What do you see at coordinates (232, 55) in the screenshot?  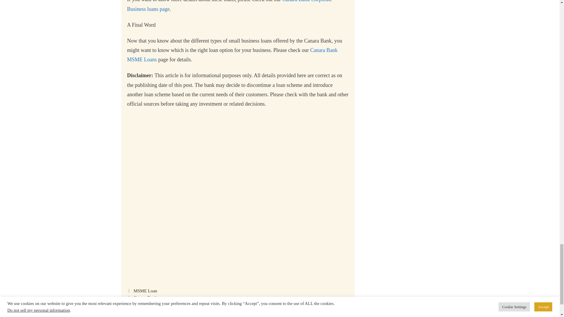 I see `Canara Bank MSME Loans` at bounding box center [232, 55].